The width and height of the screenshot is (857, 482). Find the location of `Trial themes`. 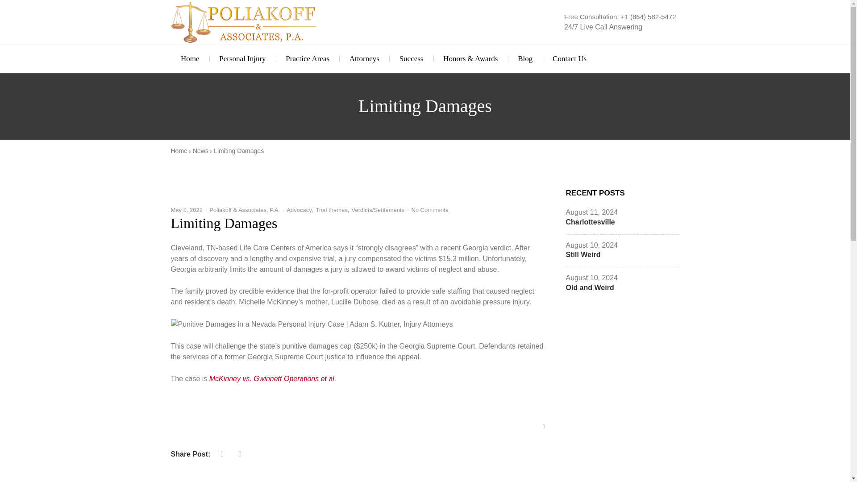

Trial themes is located at coordinates (332, 210).